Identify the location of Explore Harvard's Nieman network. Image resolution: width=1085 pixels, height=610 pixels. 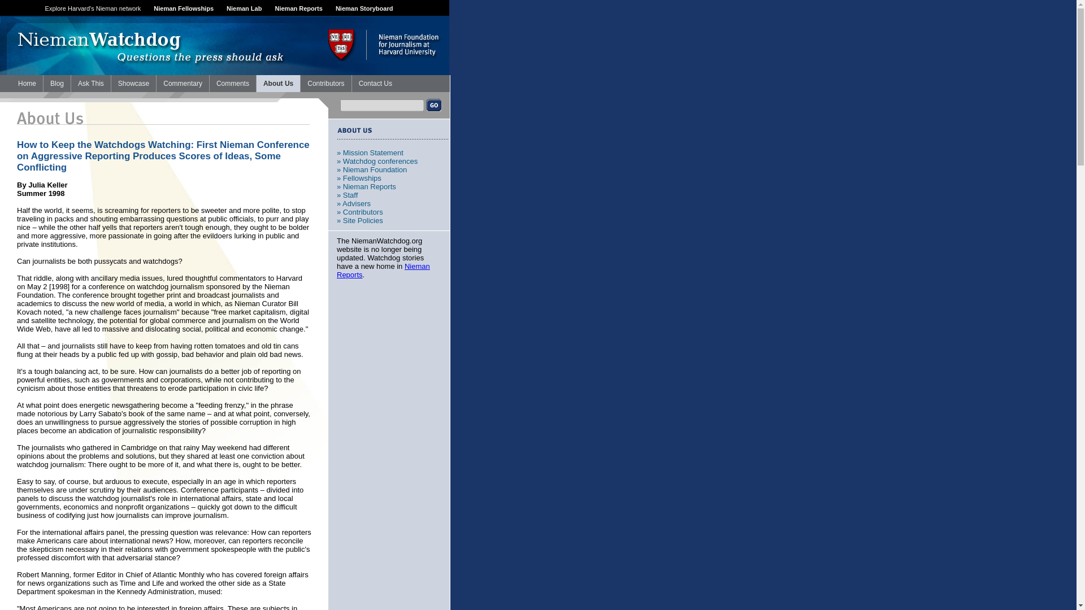
(93, 8).